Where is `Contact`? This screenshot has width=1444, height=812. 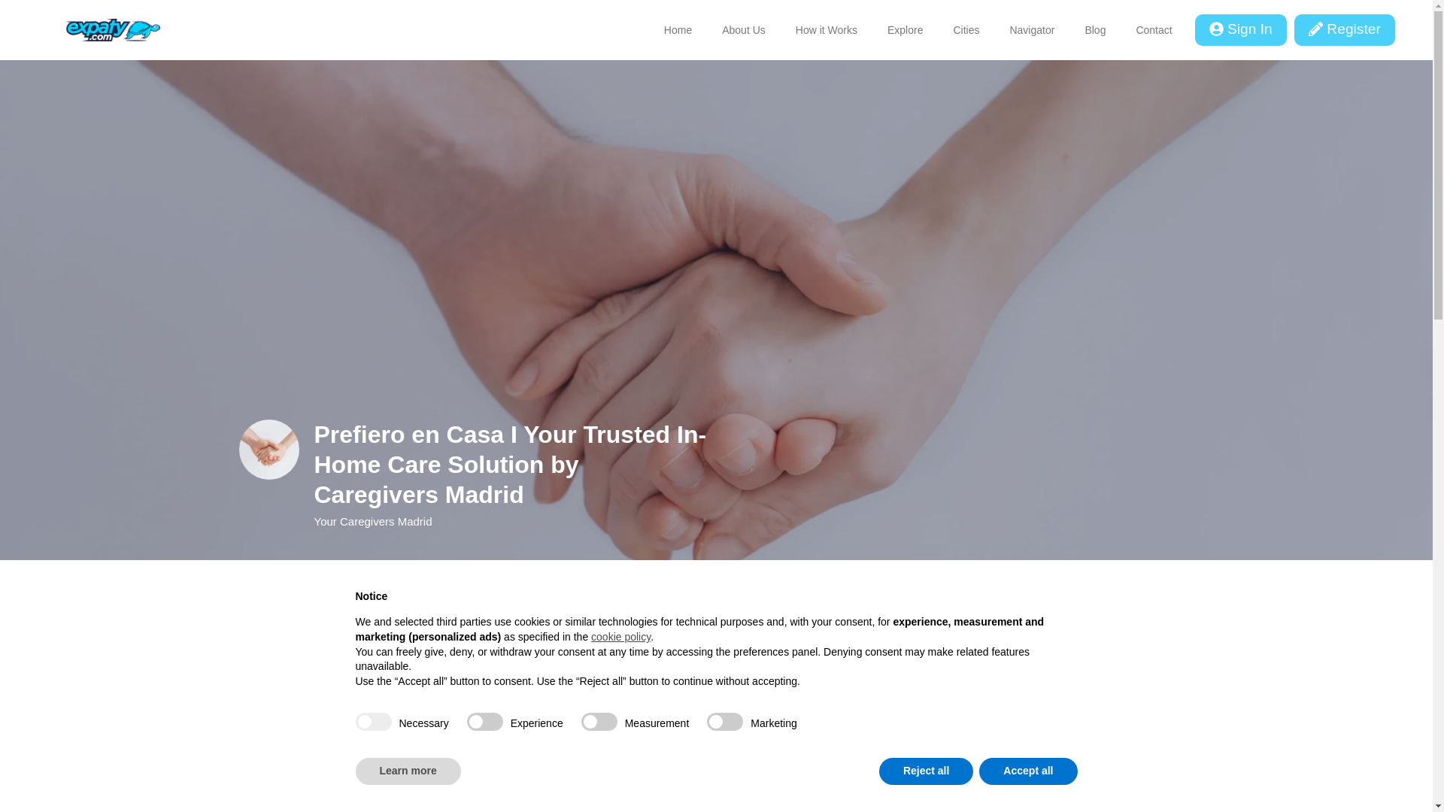
Contact is located at coordinates (1154, 30).